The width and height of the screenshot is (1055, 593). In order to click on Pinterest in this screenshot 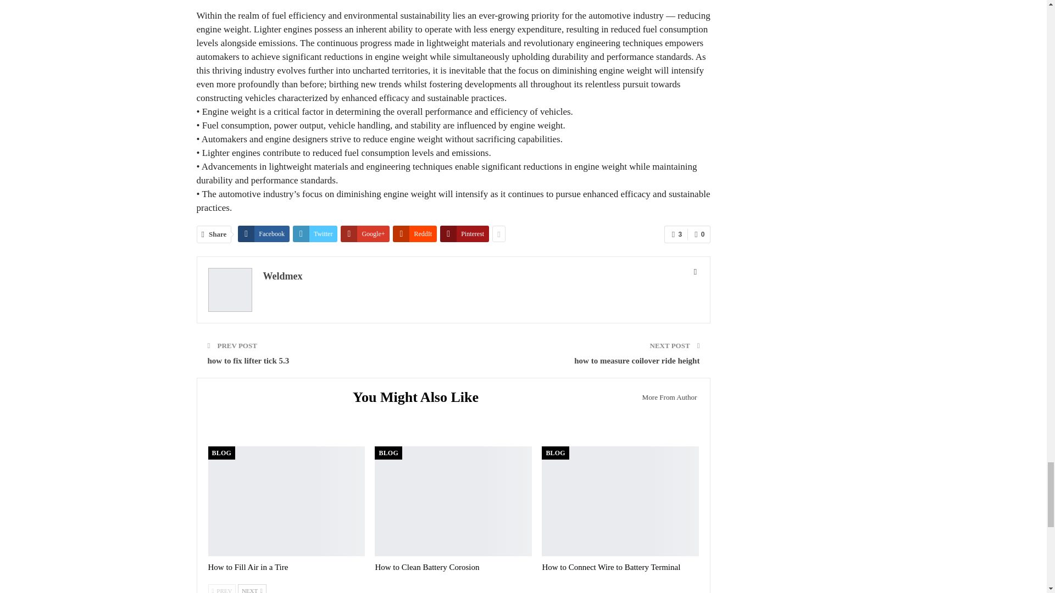, I will do `click(464, 234)`.